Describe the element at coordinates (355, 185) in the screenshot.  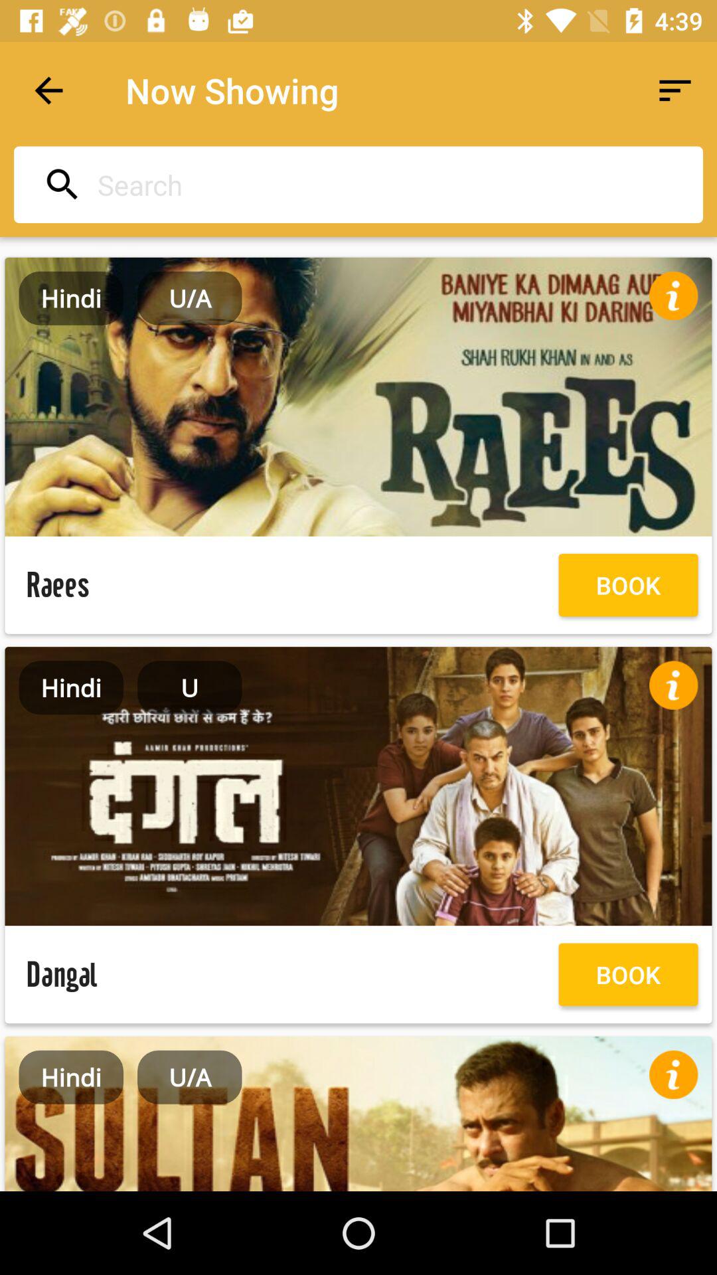
I see `serarch` at that location.